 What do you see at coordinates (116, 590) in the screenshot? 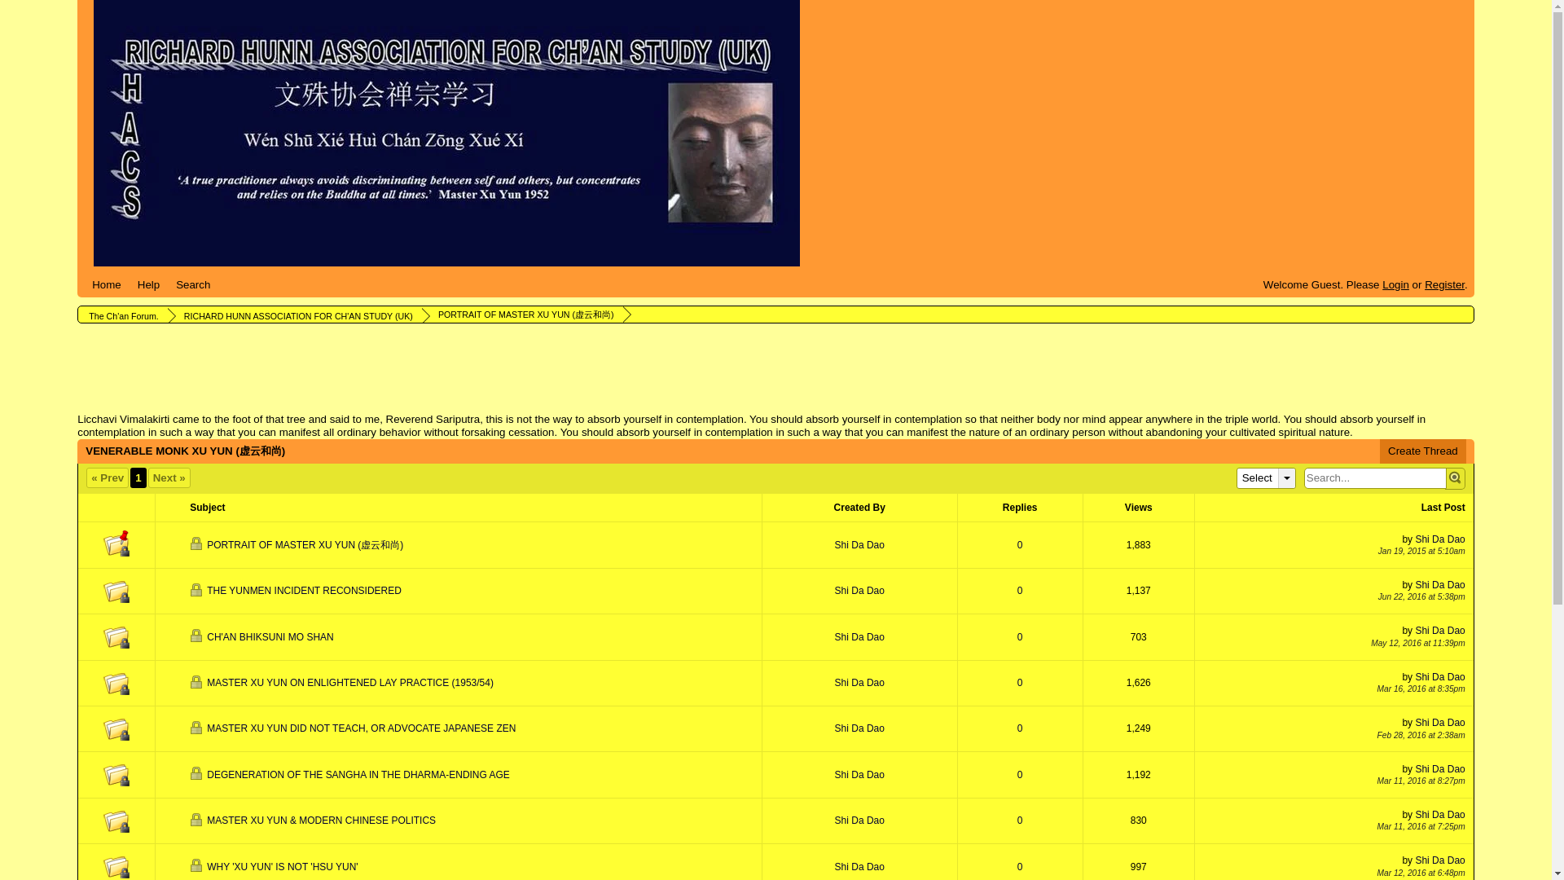
I see `Thread Locked` at bounding box center [116, 590].